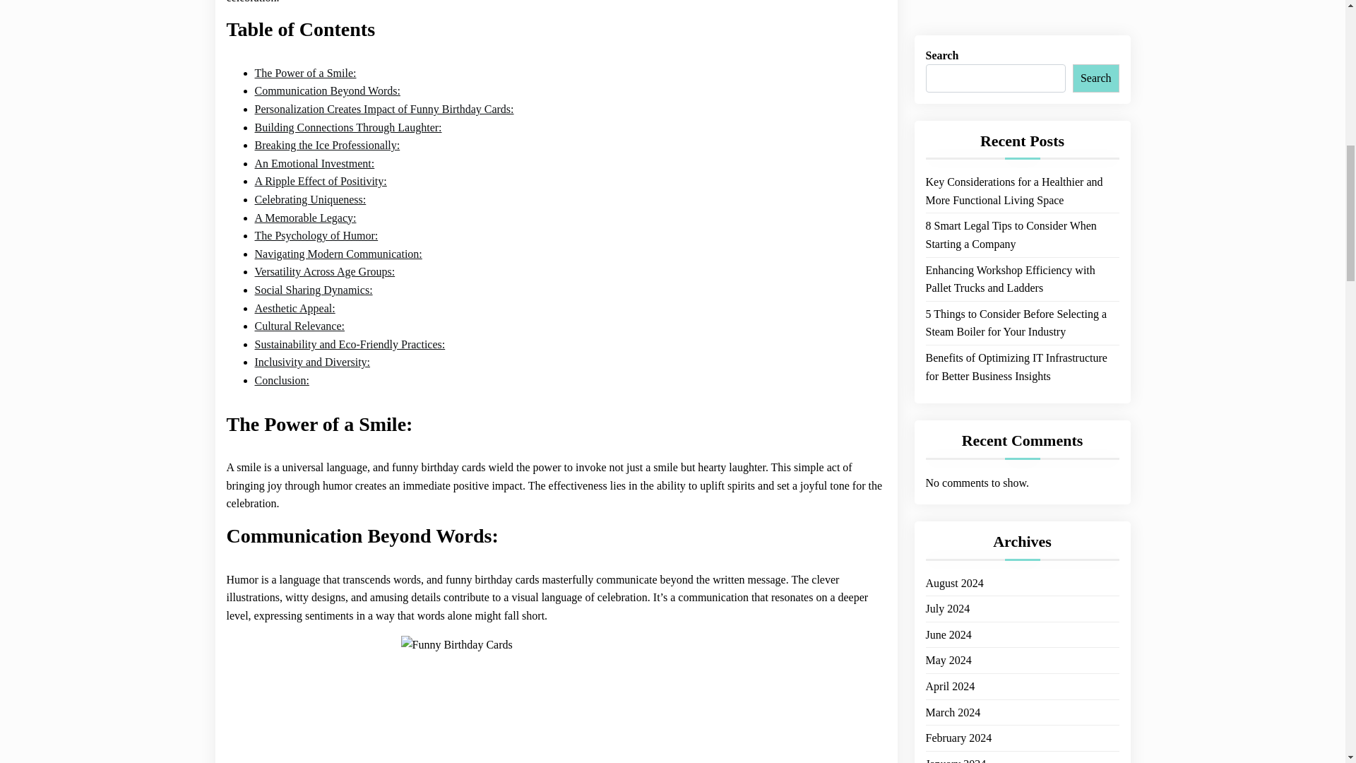 The image size is (1356, 763). What do you see at coordinates (281, 380) in the screenshot?
I see `Conclusion:` at bounding box center [281, 380].